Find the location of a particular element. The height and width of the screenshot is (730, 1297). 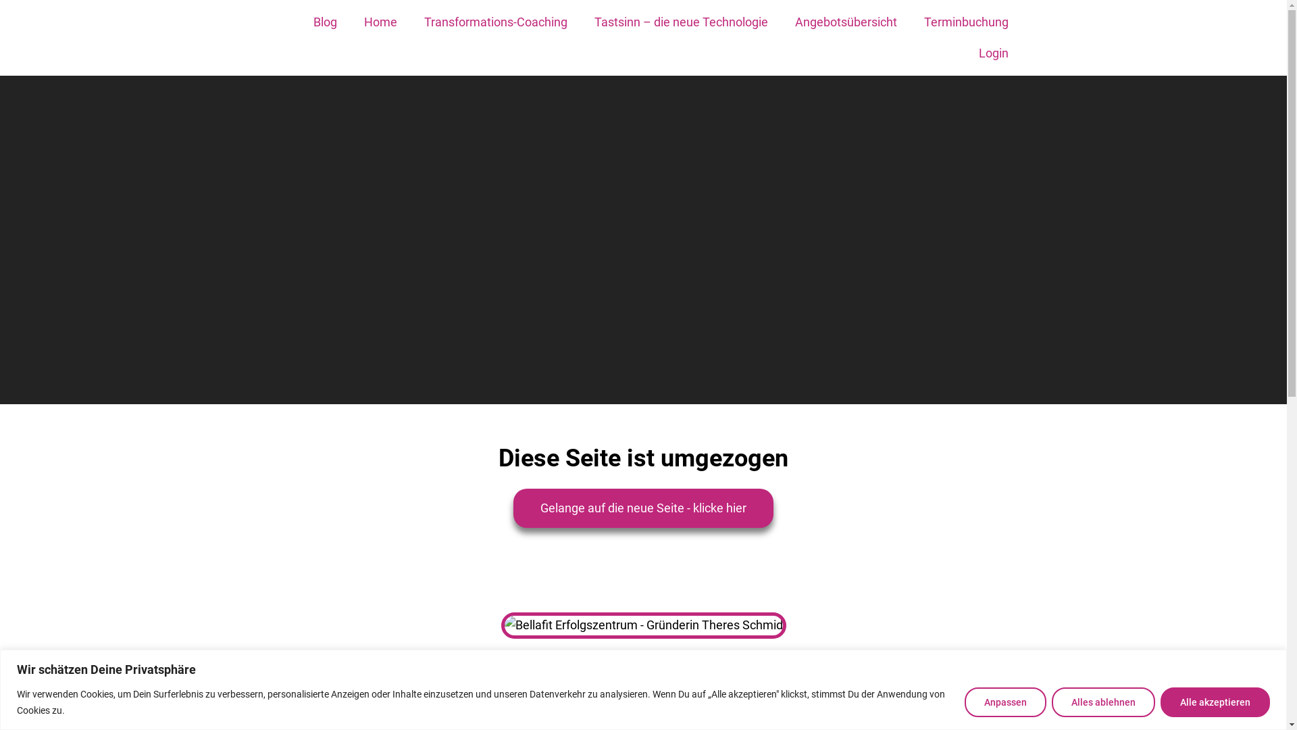

Gelange auf die neue Seite - klicke hier is located at coordinates (643, 508).